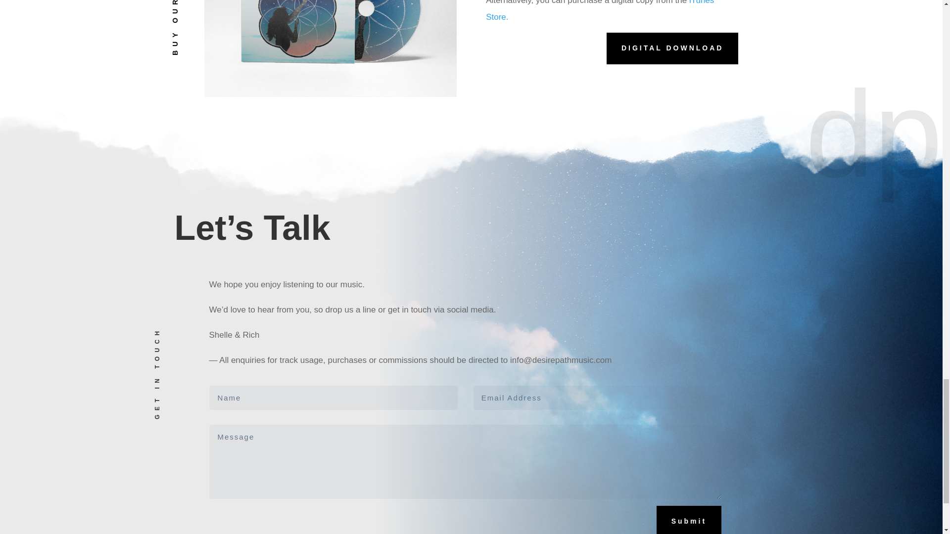  What do you see at coordinates (673, 48) in the screenshot?
I see `DIGITAL DOWNLOAD` at bounding box center [673, 48].